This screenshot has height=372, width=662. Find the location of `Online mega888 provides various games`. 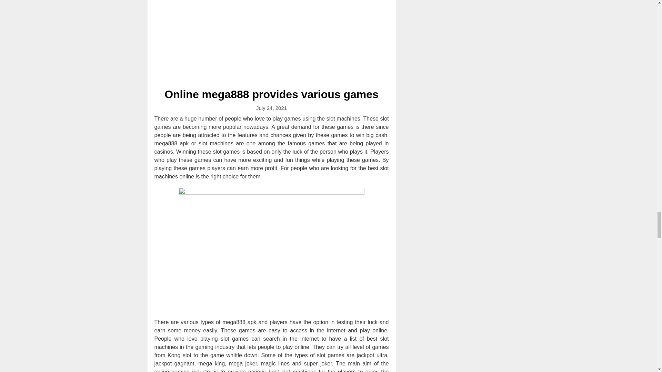

Online mega888 provides various games is located at coordinates (272, 40).